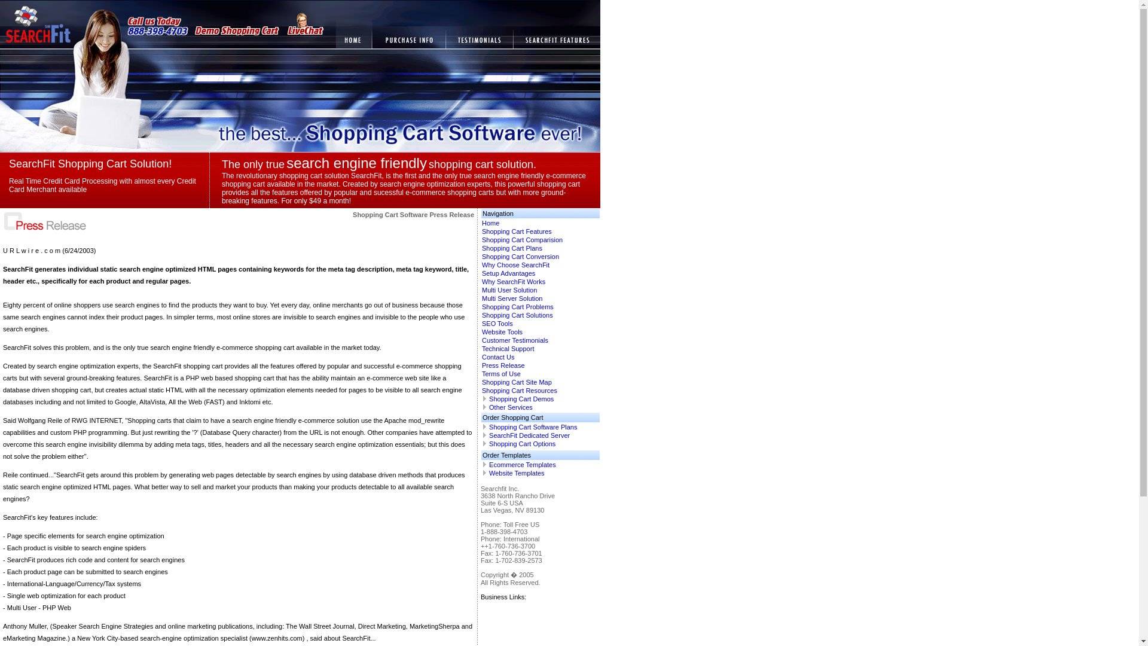  I want to click on Multi User Solution, so click(509, 290).